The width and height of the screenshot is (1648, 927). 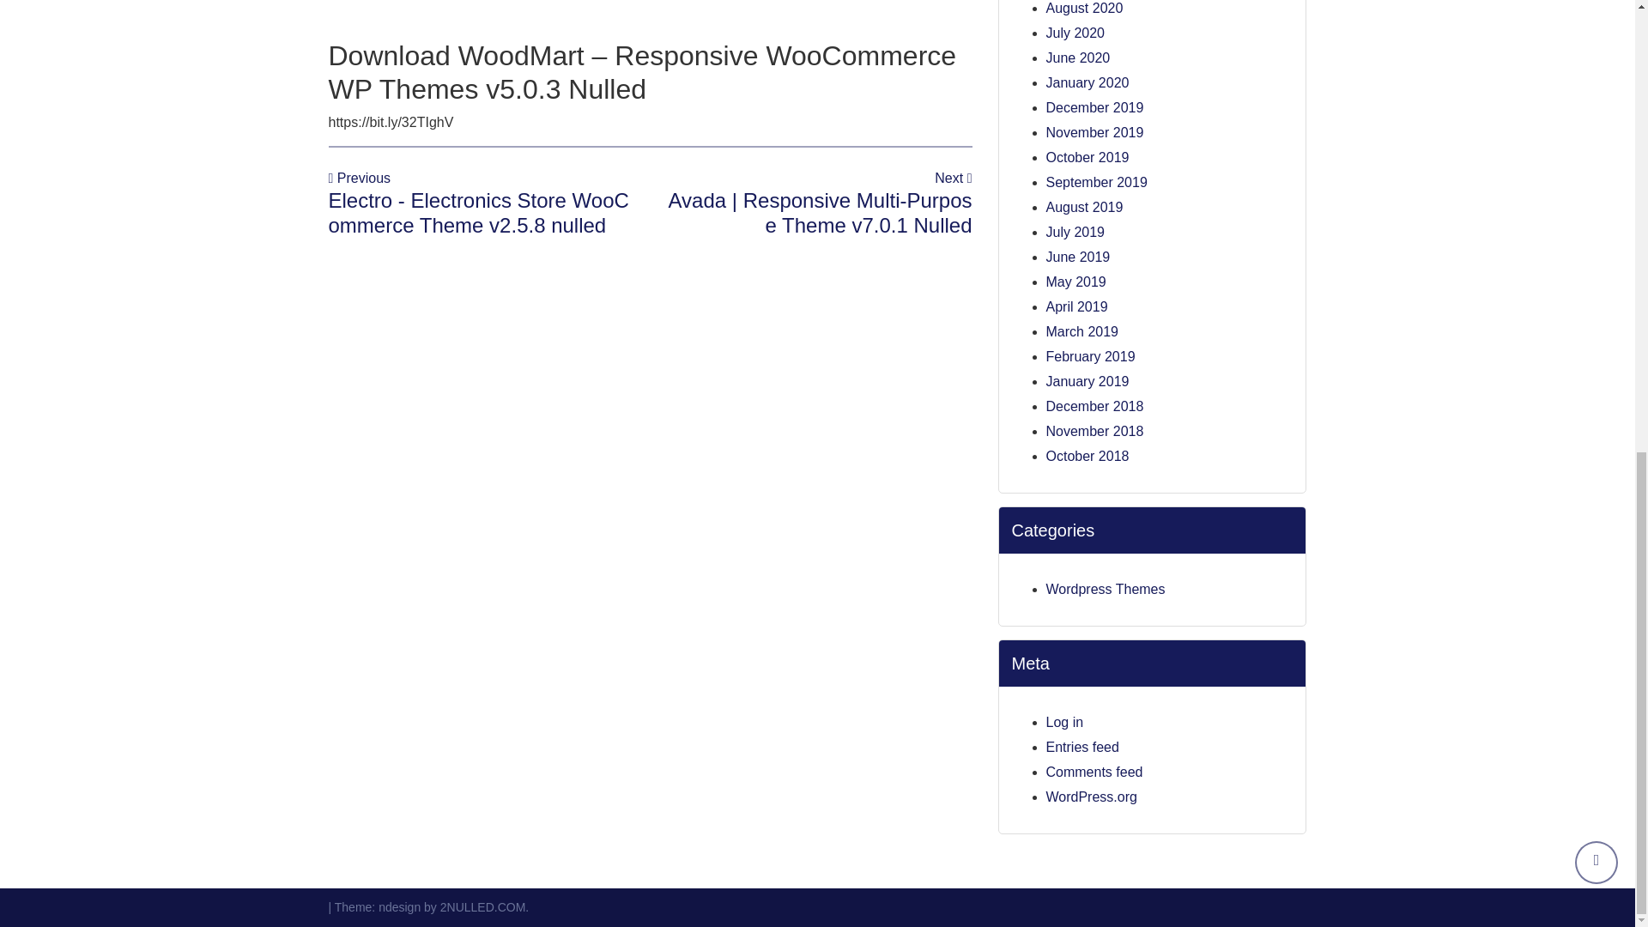 I want to click on December 2019, so click(x=1094, y=106).